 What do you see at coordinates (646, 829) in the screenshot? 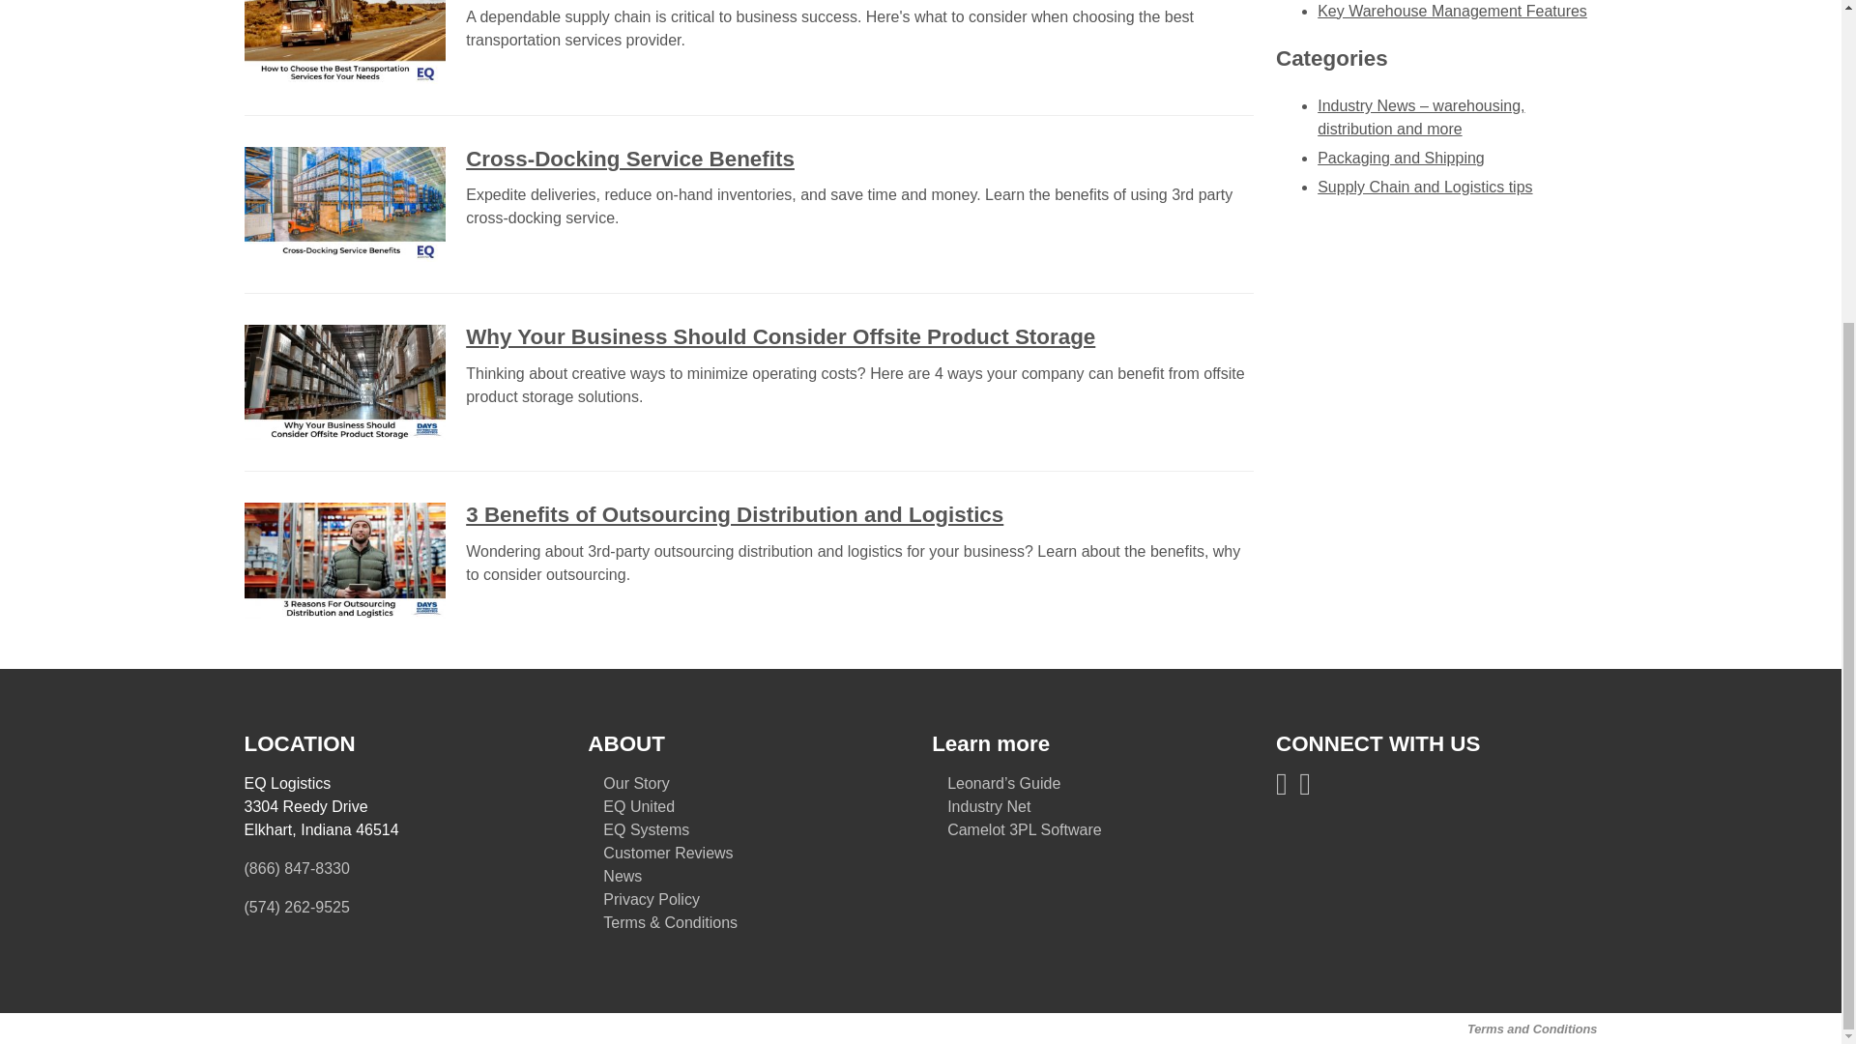
I see `EQ Systems` at bounding box center [646, 829].